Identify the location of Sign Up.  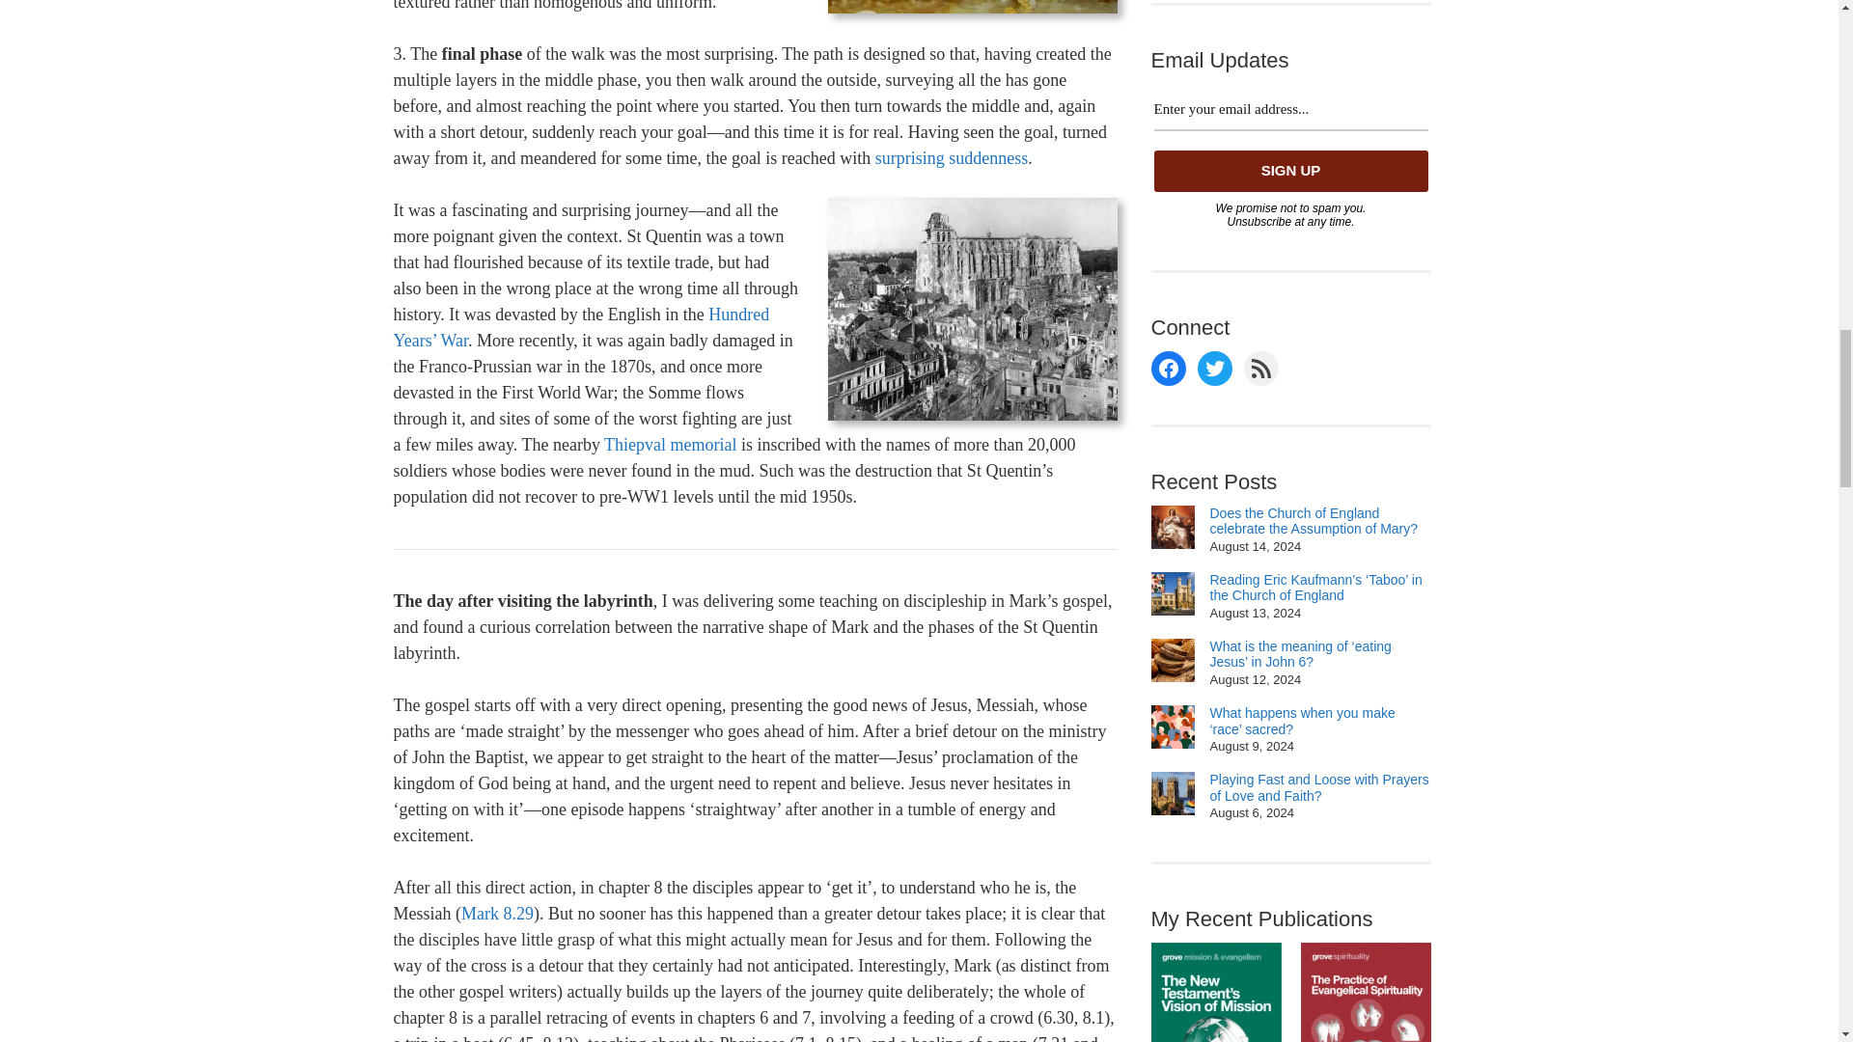
(1291, 170).